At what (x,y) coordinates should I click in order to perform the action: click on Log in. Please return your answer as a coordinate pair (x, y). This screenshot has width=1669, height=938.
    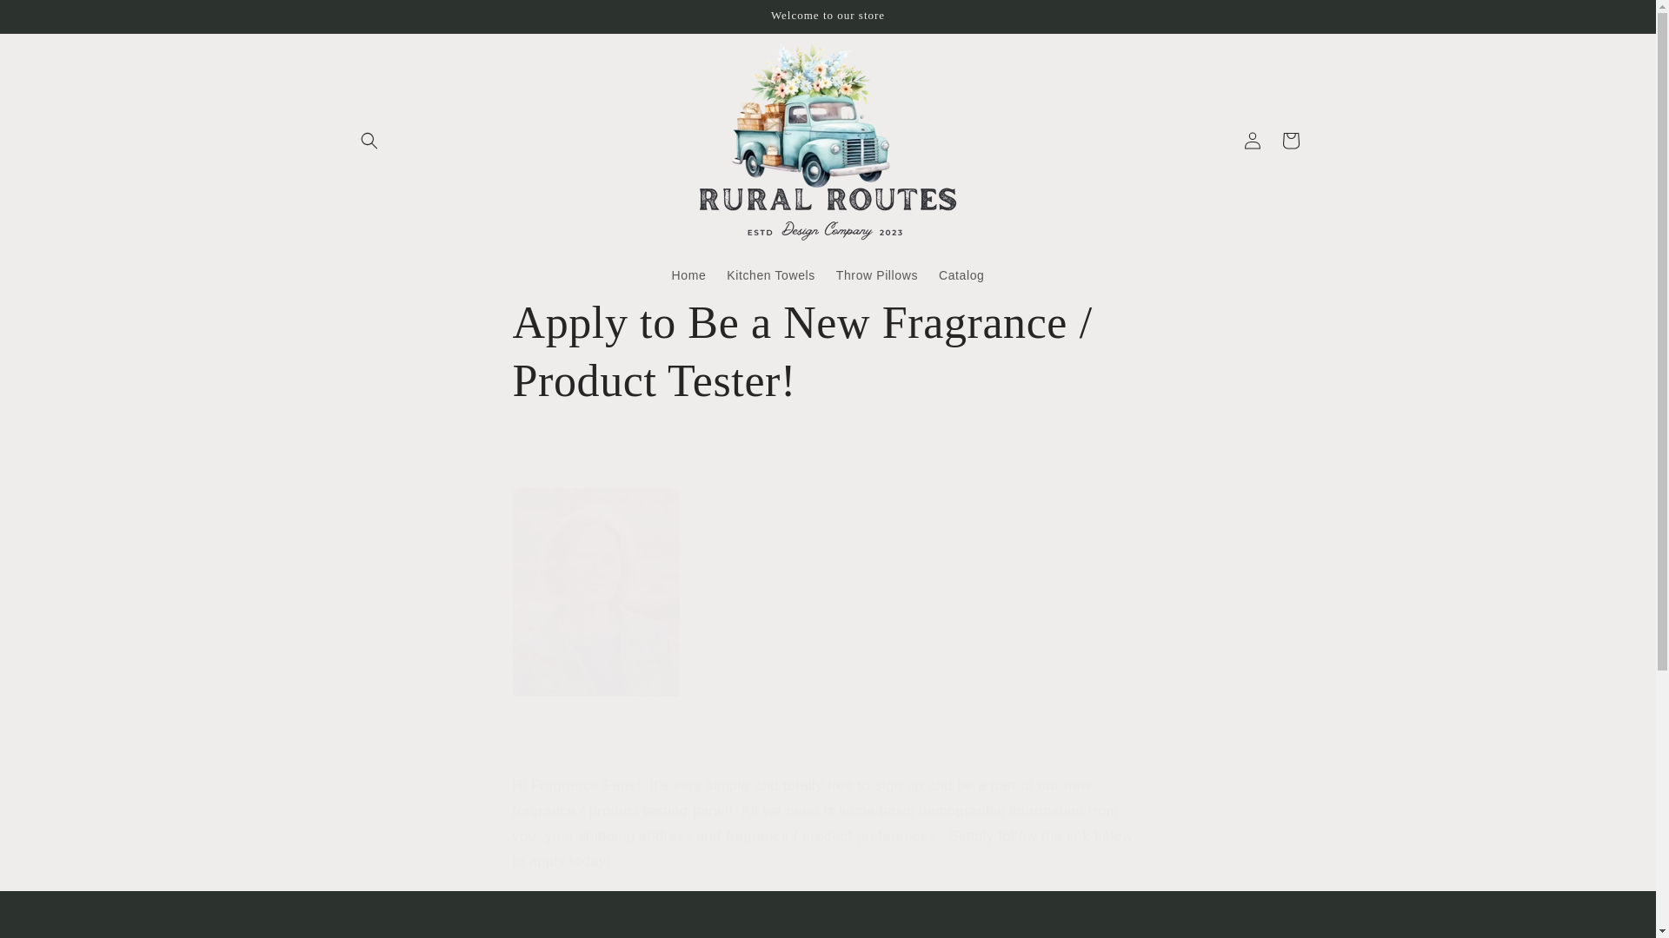
    Looking at the image, I should click on (1252, 141).